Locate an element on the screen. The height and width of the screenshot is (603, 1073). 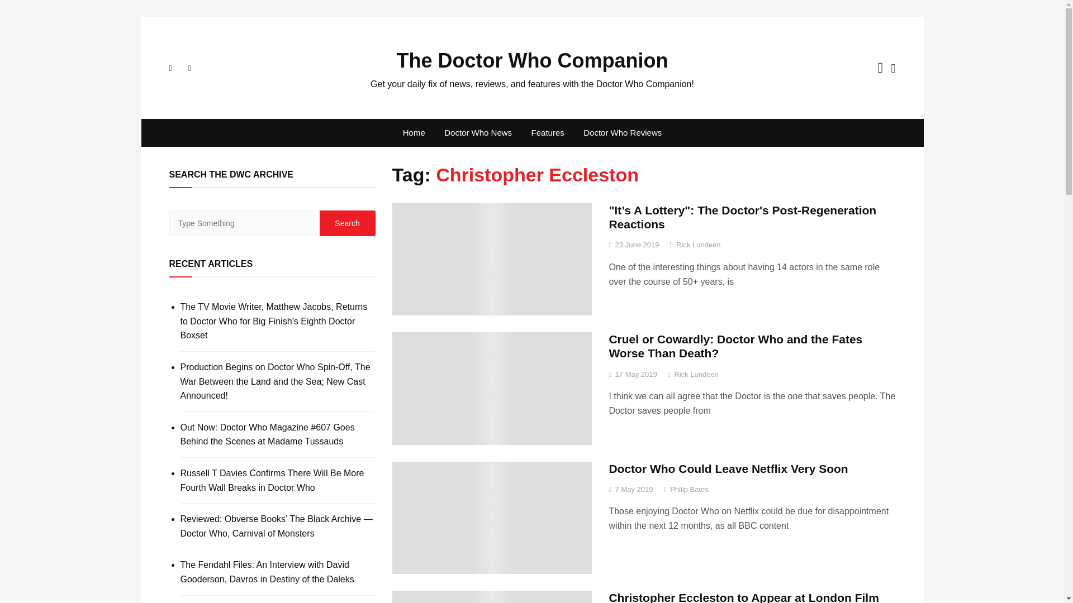
Doctor Who News is located at coordinates (478, 133).